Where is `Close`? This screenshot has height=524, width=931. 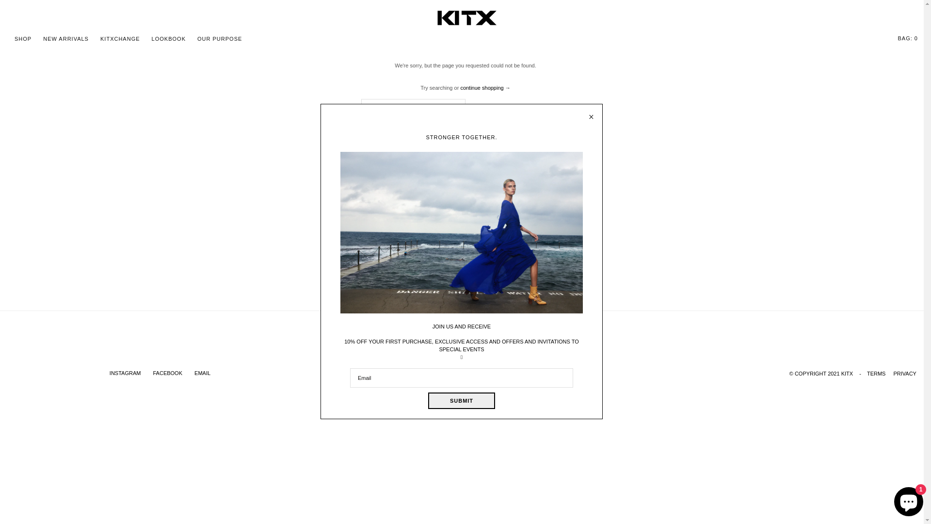
Close is located at coordinates (592, 114).